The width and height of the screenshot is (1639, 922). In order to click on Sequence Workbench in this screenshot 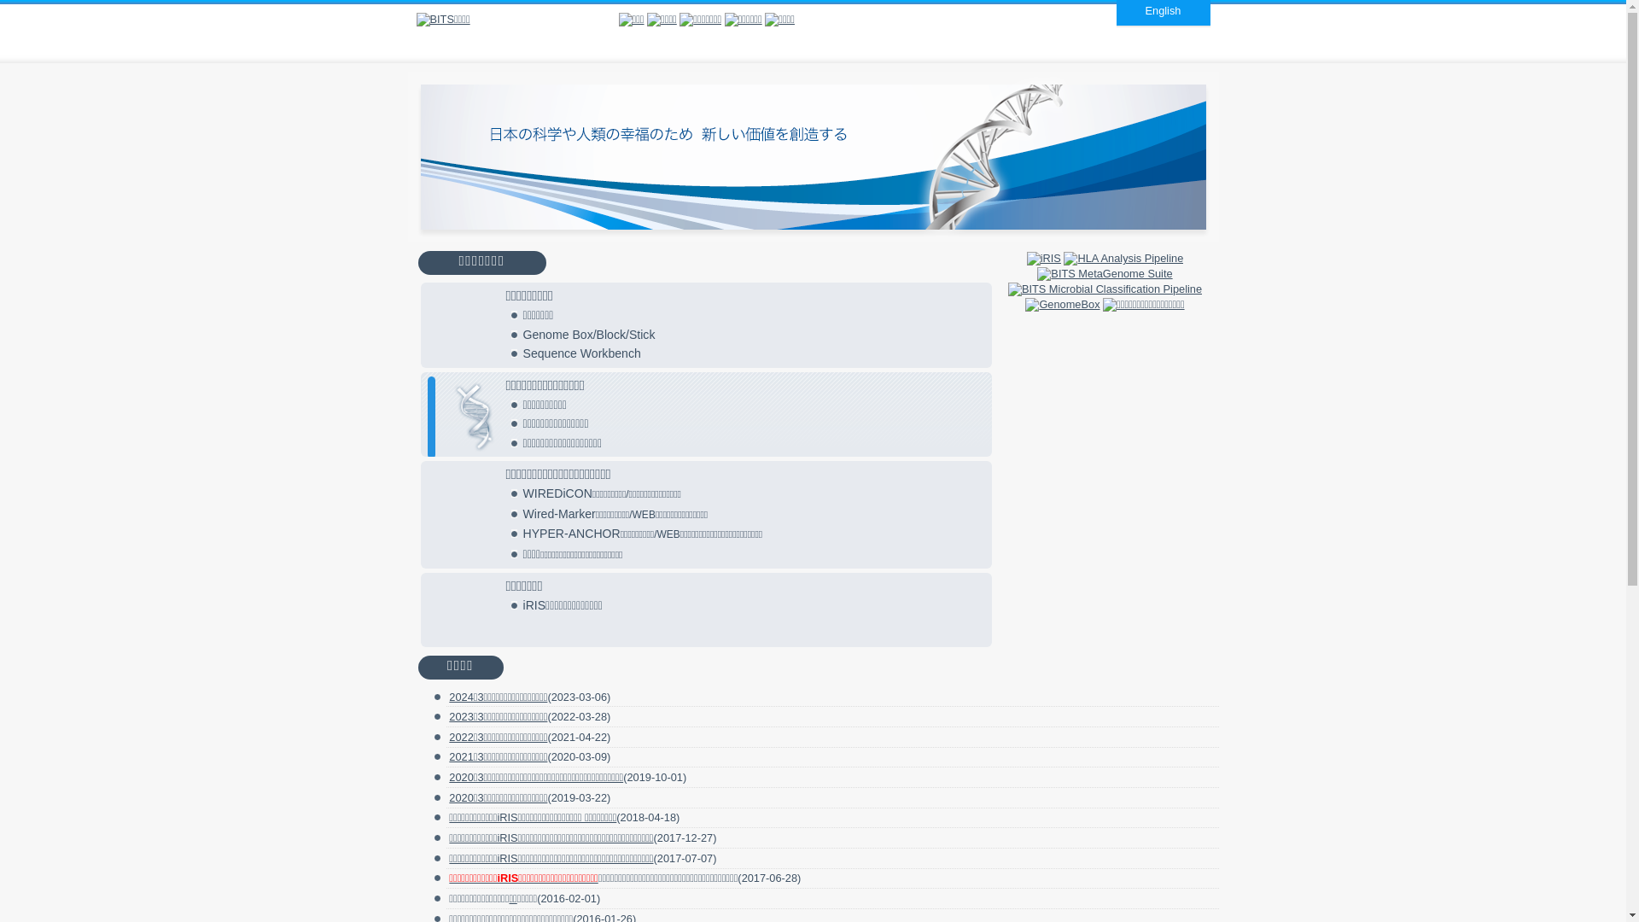, I will do `click(581, 353)`.